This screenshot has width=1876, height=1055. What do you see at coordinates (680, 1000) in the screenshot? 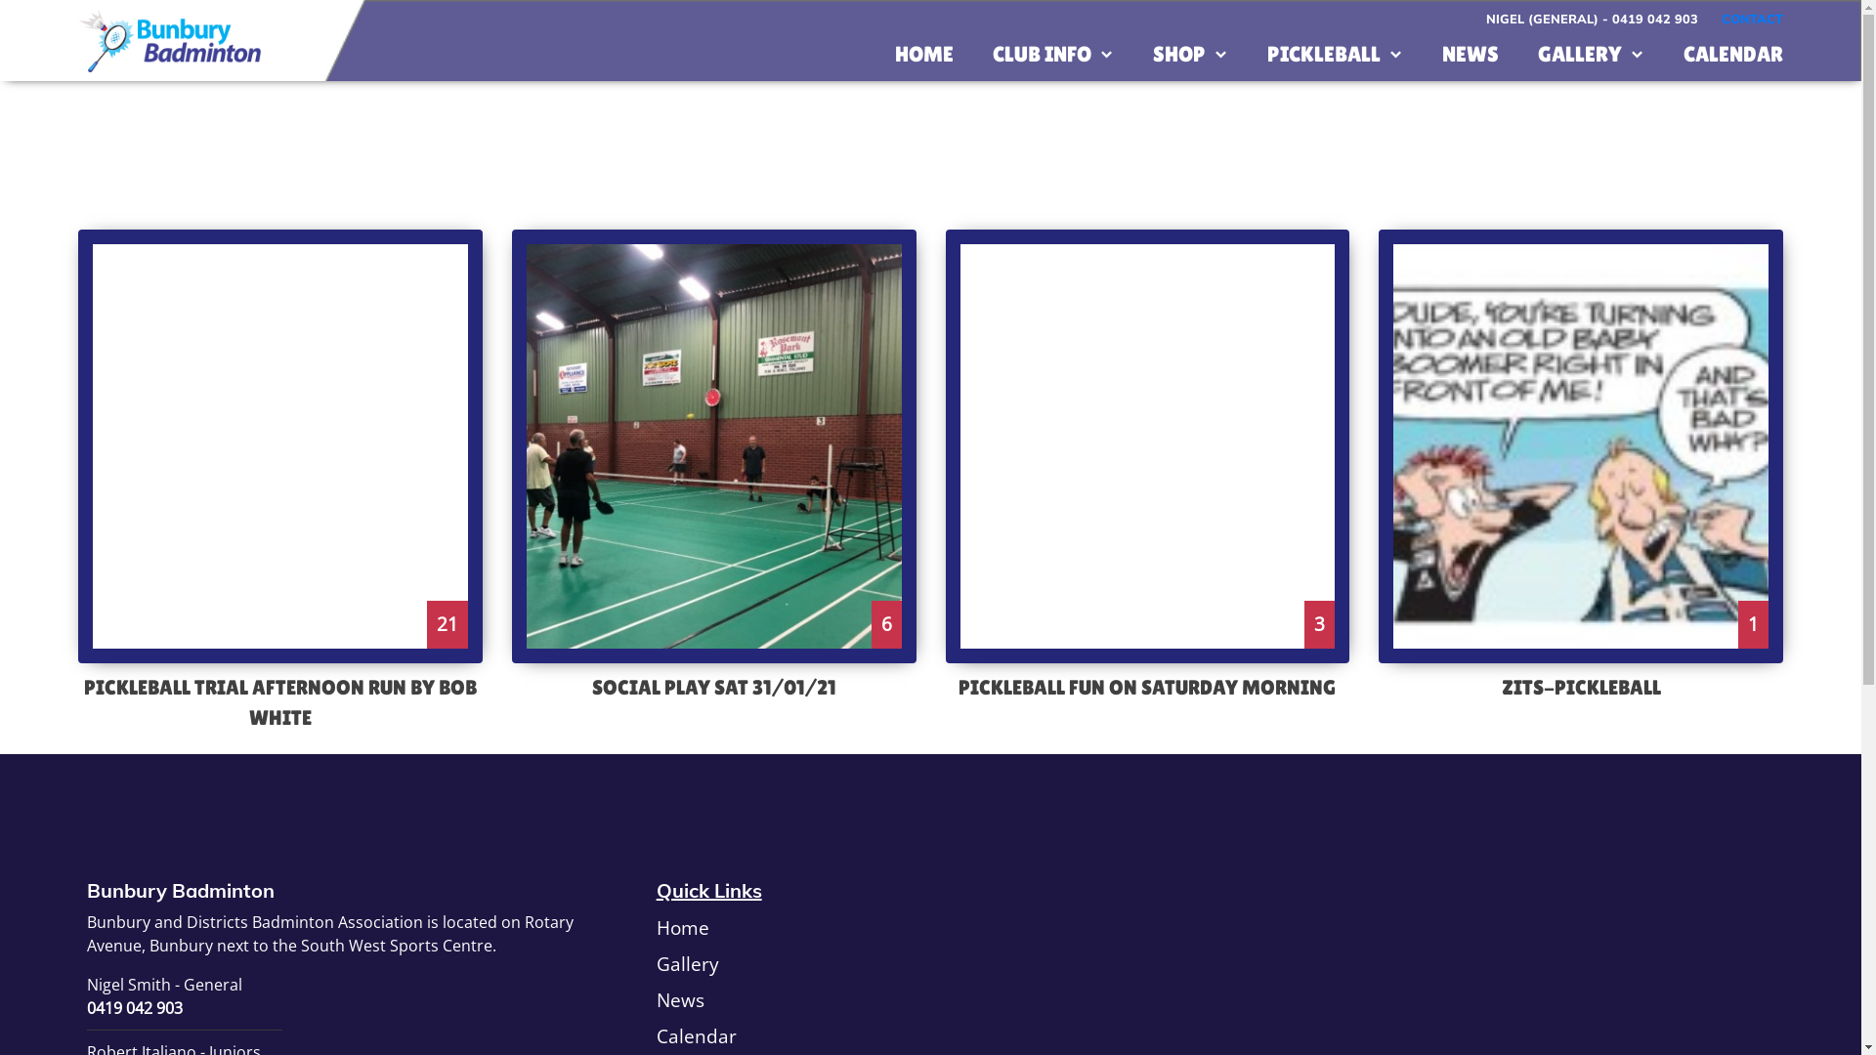
I see `News` at bounding box center [680, 1000].